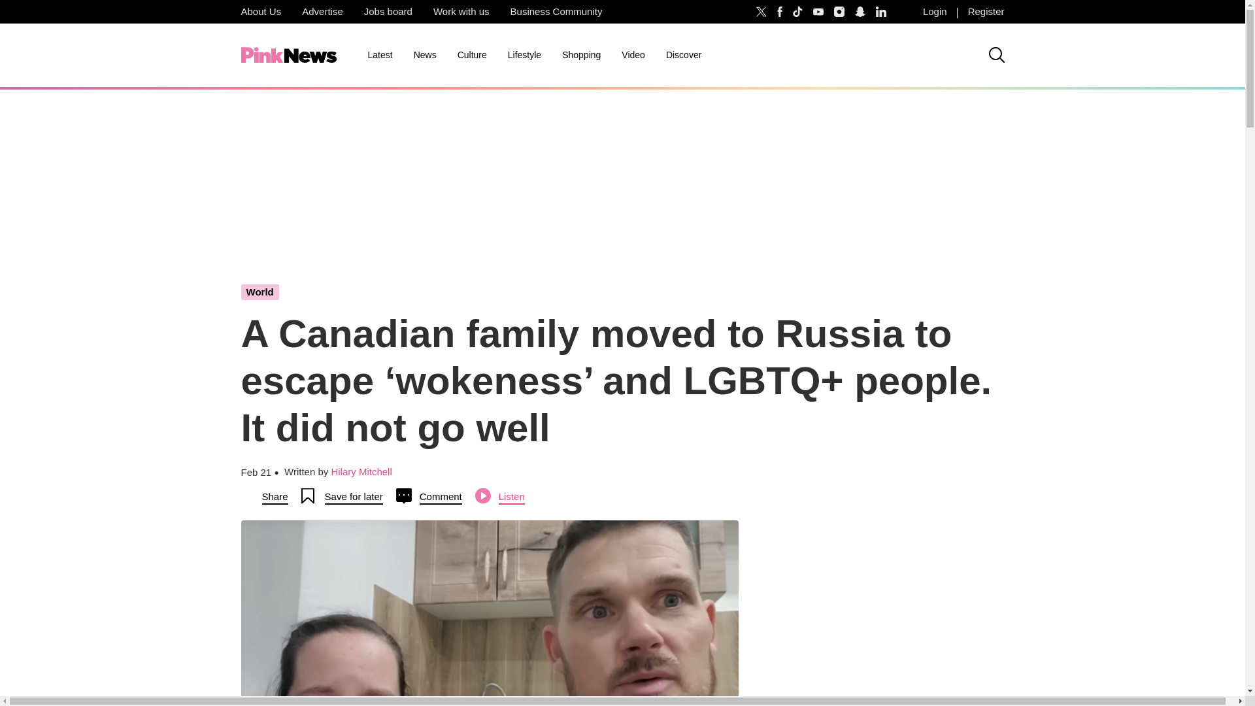  I want to click on Work with us, so click(461, 12).